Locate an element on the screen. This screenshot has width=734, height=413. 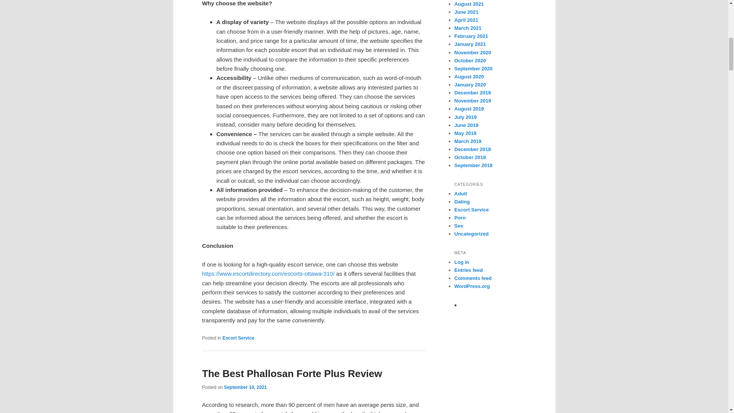
September 10, 2021 is located at coordinates (245, 387).